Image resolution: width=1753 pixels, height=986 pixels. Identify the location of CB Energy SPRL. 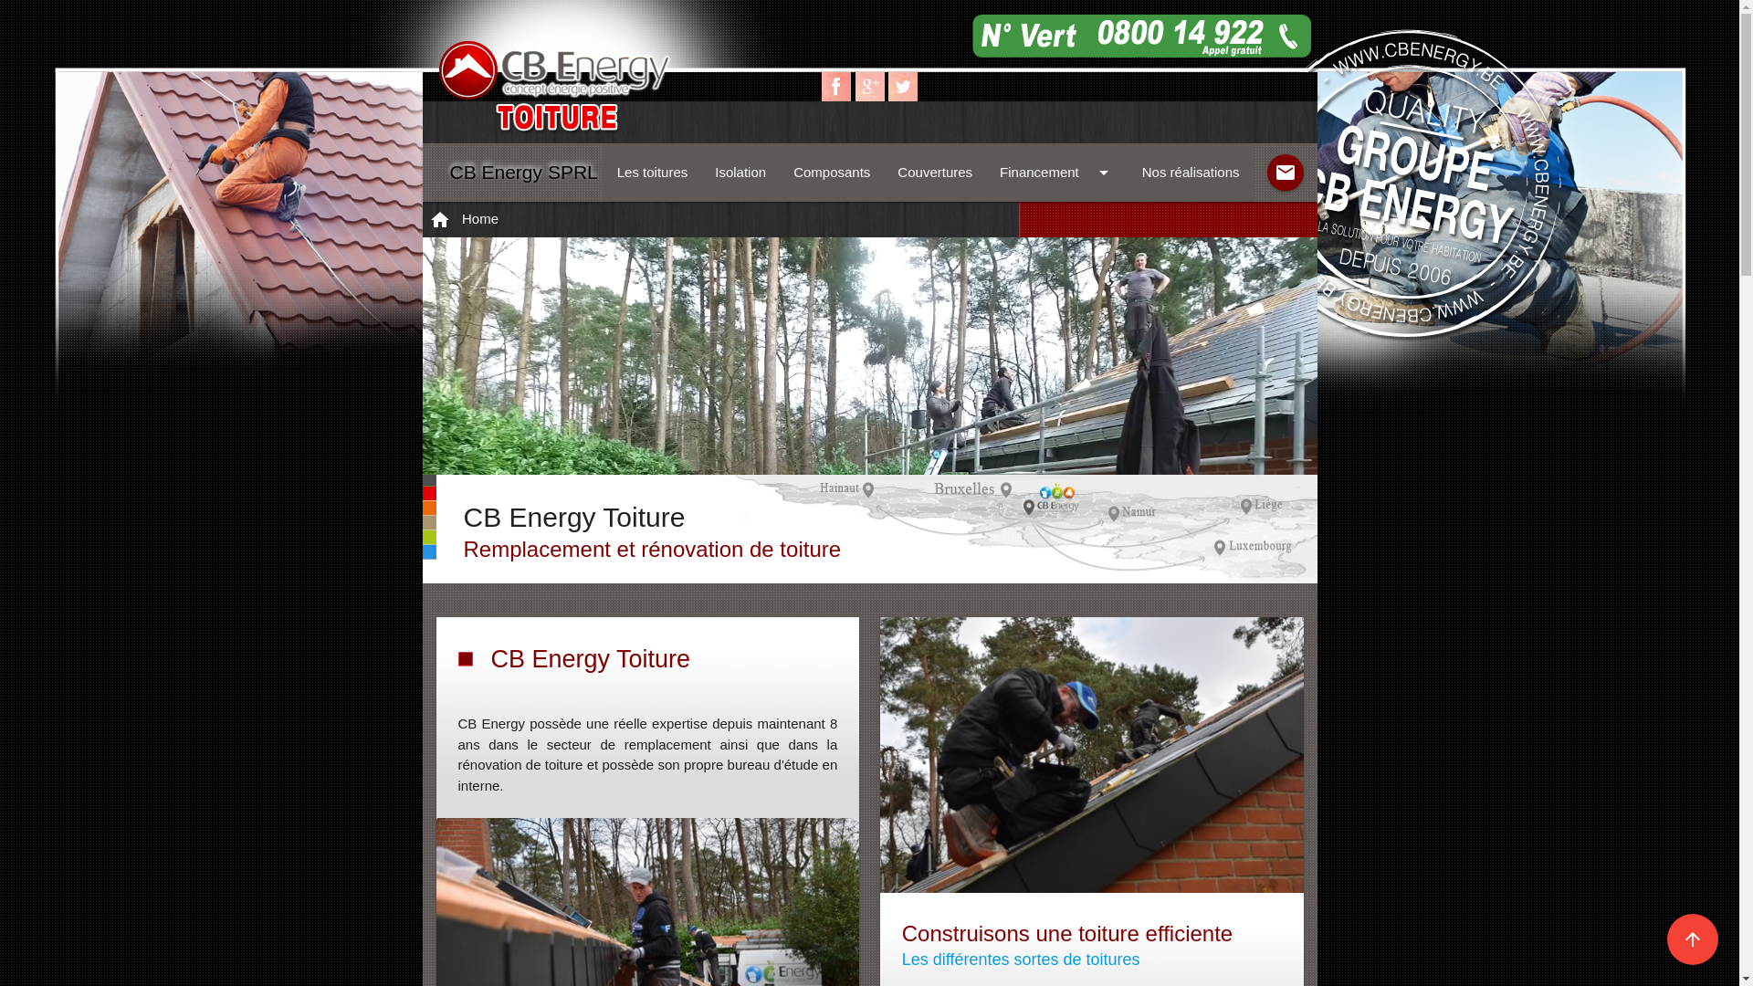
(523, 173).